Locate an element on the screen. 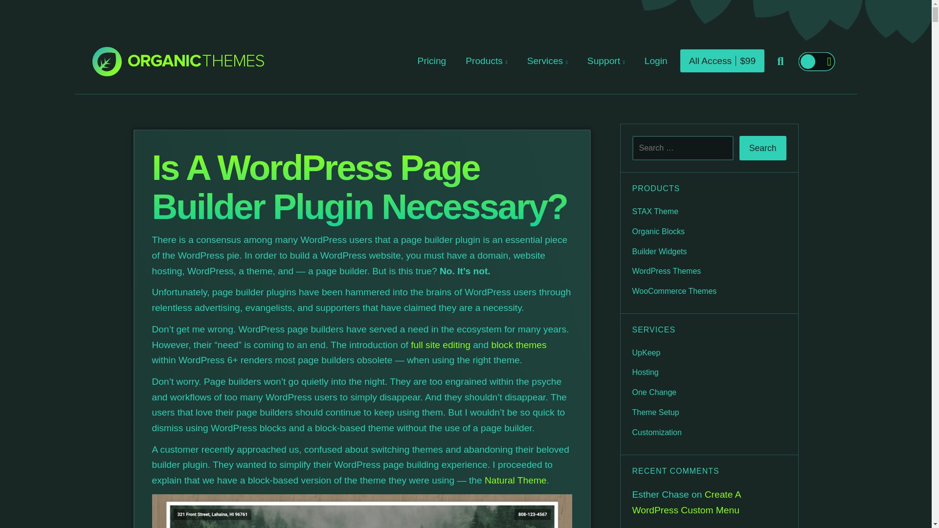 This screenshot has width=939, height=528. All Access is located at coordinates (722, 61).